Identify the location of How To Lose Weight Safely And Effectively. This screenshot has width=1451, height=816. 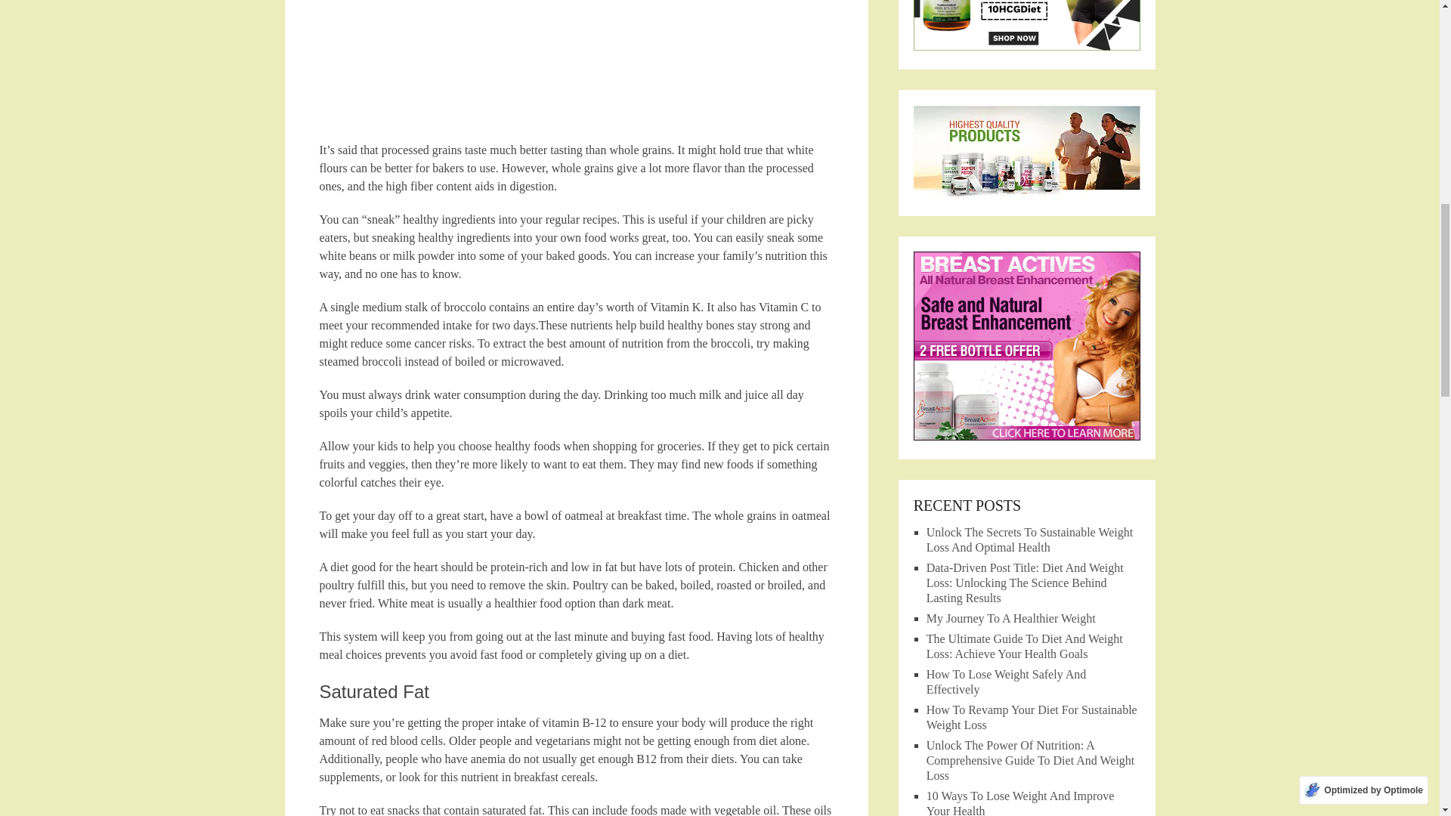
(1007, 682).